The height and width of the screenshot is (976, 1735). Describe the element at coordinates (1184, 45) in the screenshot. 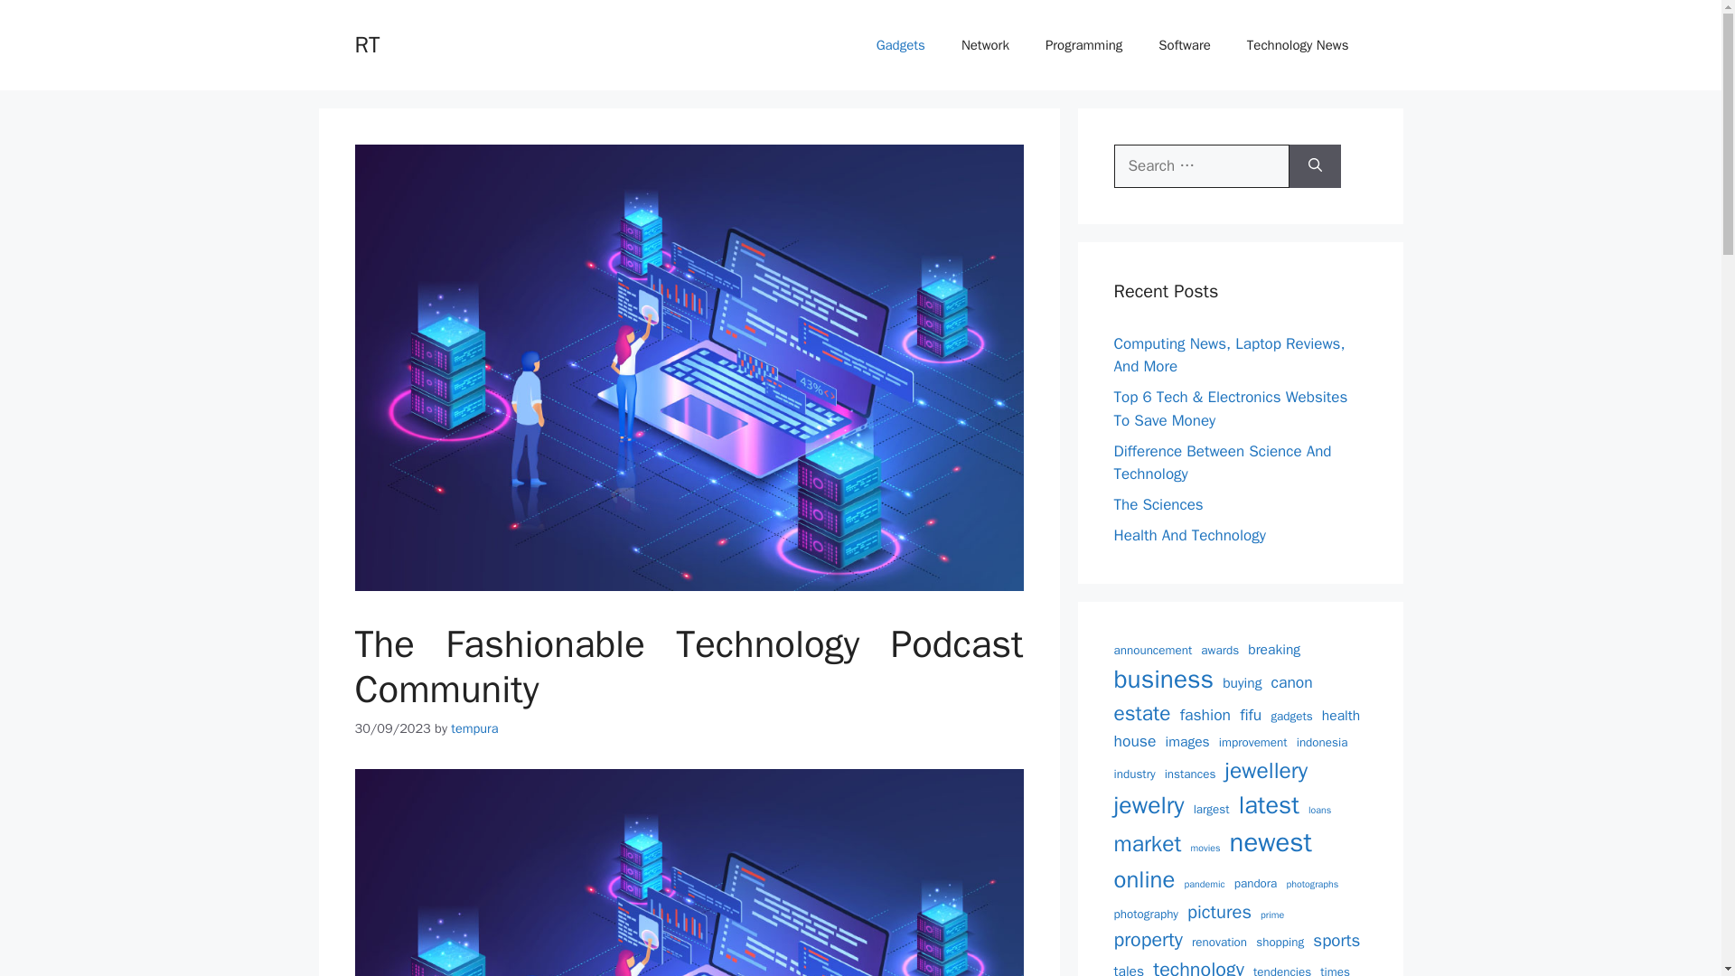

I see `Software` at that location.